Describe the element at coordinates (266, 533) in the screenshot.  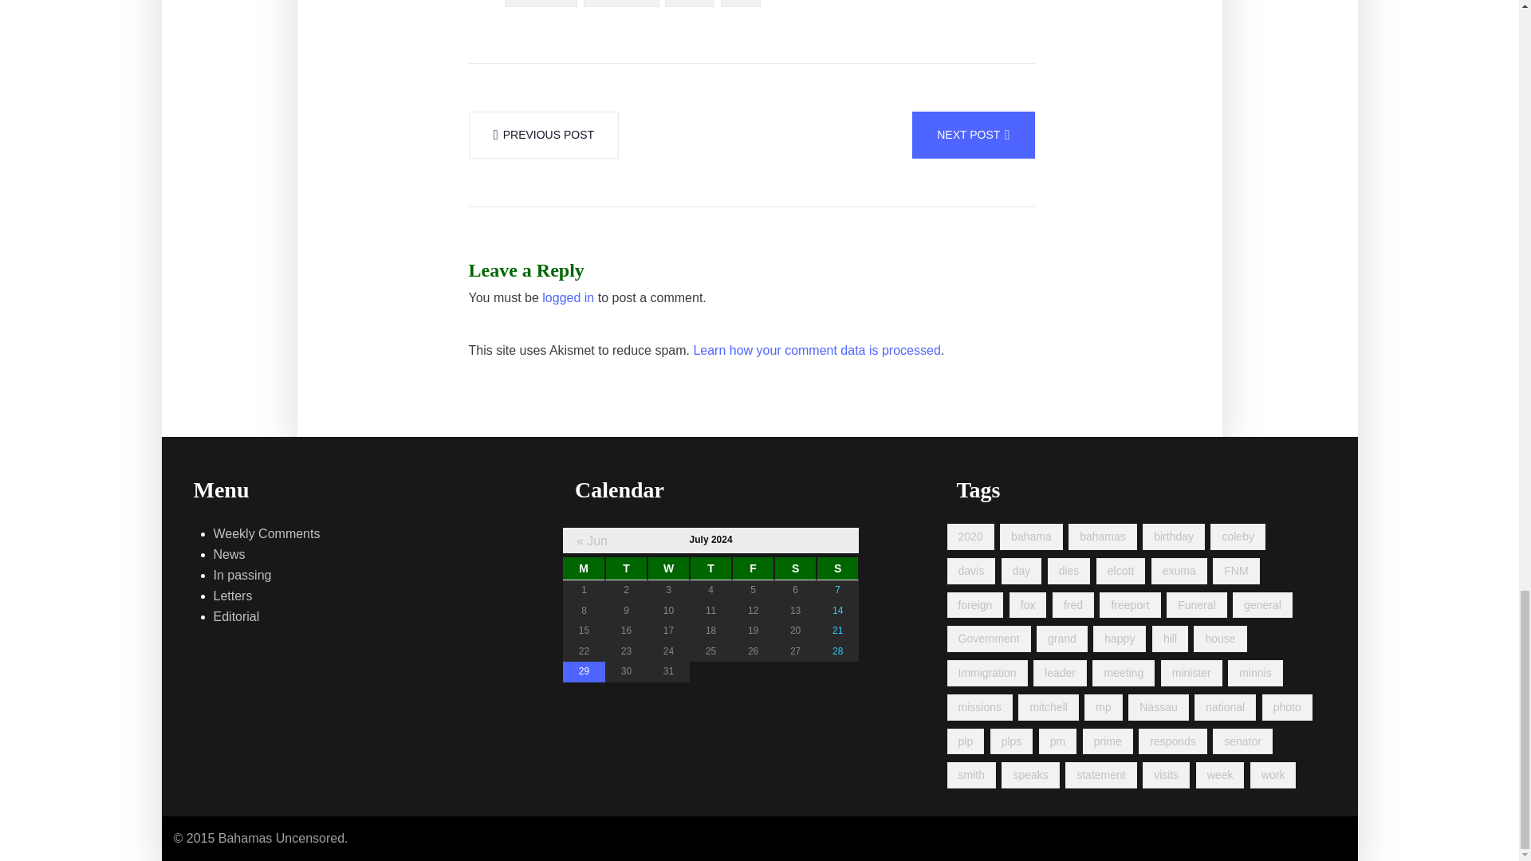
I see `Weekly Comments` at that location.